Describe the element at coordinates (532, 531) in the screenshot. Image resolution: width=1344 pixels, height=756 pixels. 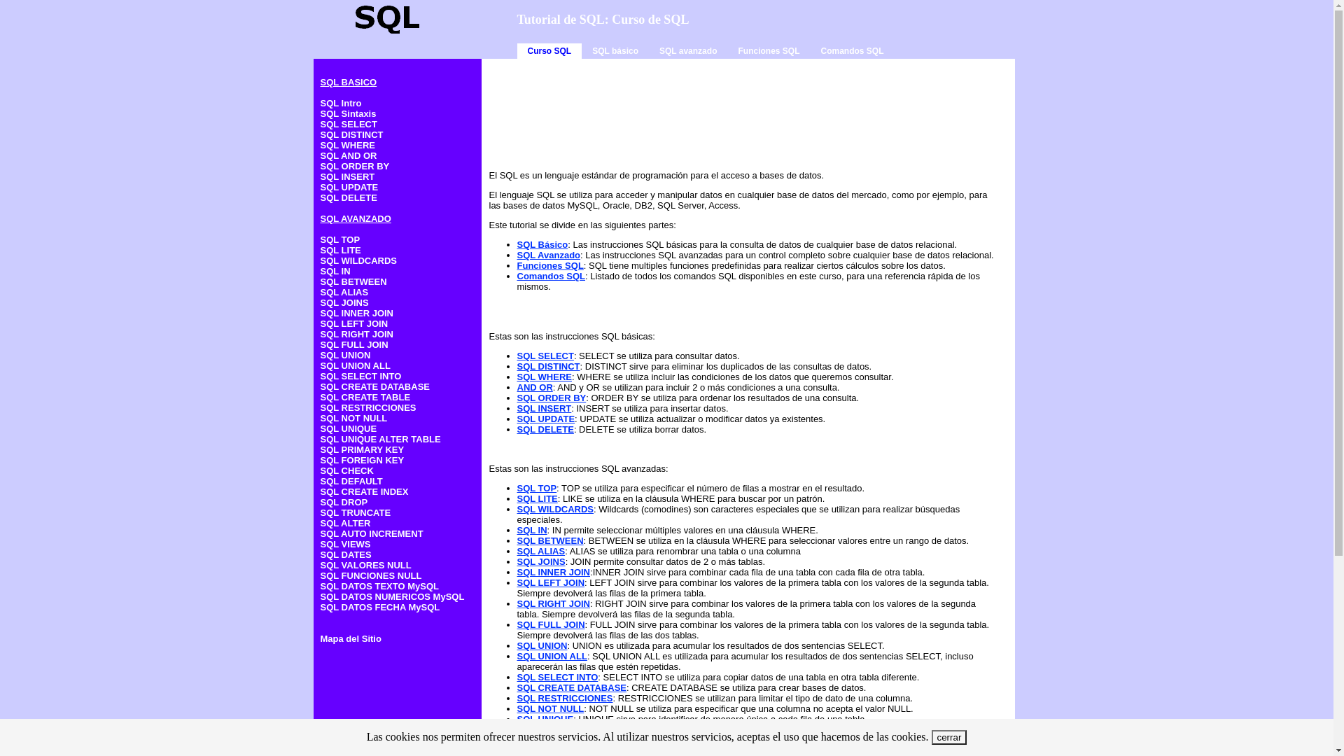
I see `SQL IN` at that location.